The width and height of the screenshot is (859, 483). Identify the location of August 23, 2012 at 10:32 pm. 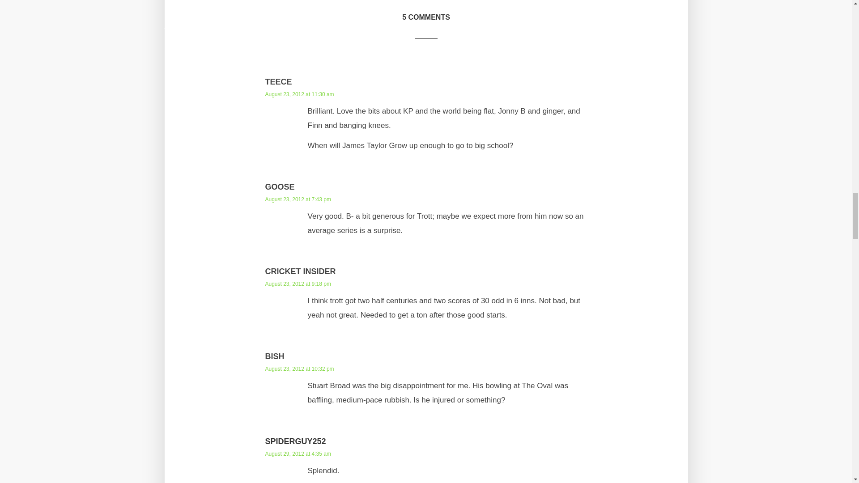
(299, 369).